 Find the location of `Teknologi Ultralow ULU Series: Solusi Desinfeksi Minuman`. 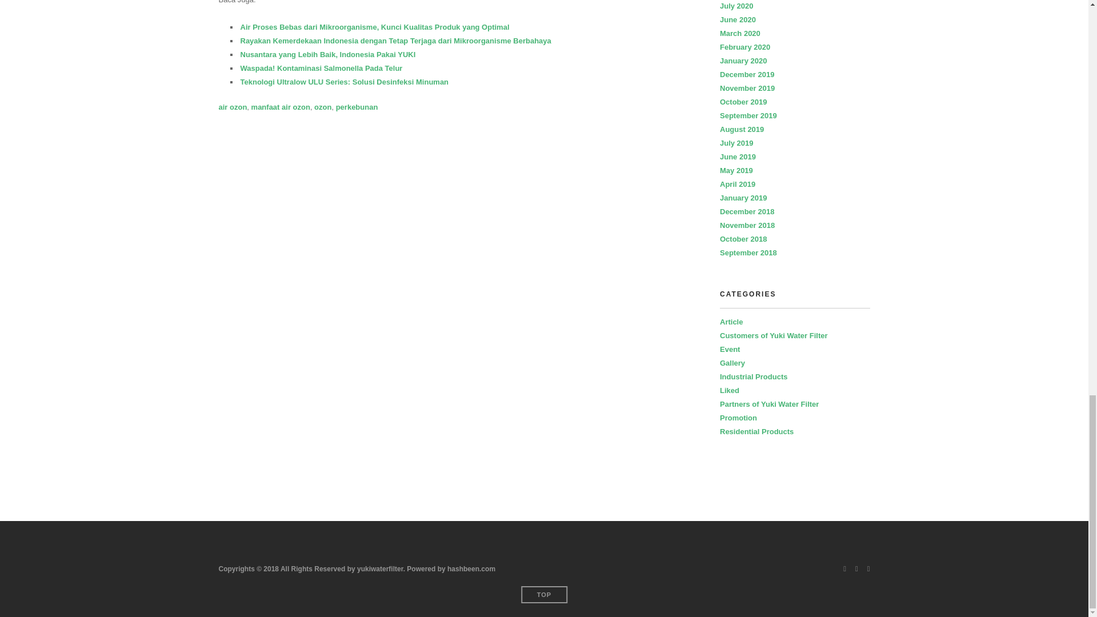

Teknologi Ultralow ULU Series: Solusi Desinfeksi Minuman is located at coordinates (344, 82).